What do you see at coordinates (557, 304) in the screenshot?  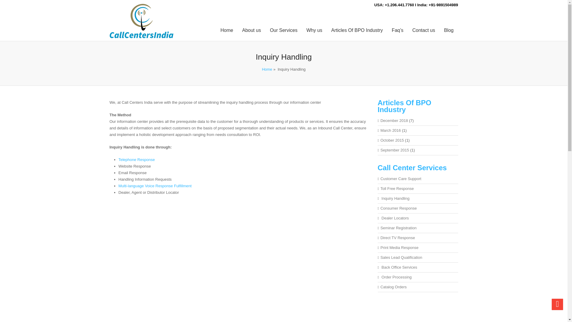 I see `Back To Top` at bounding box center [557, 304].